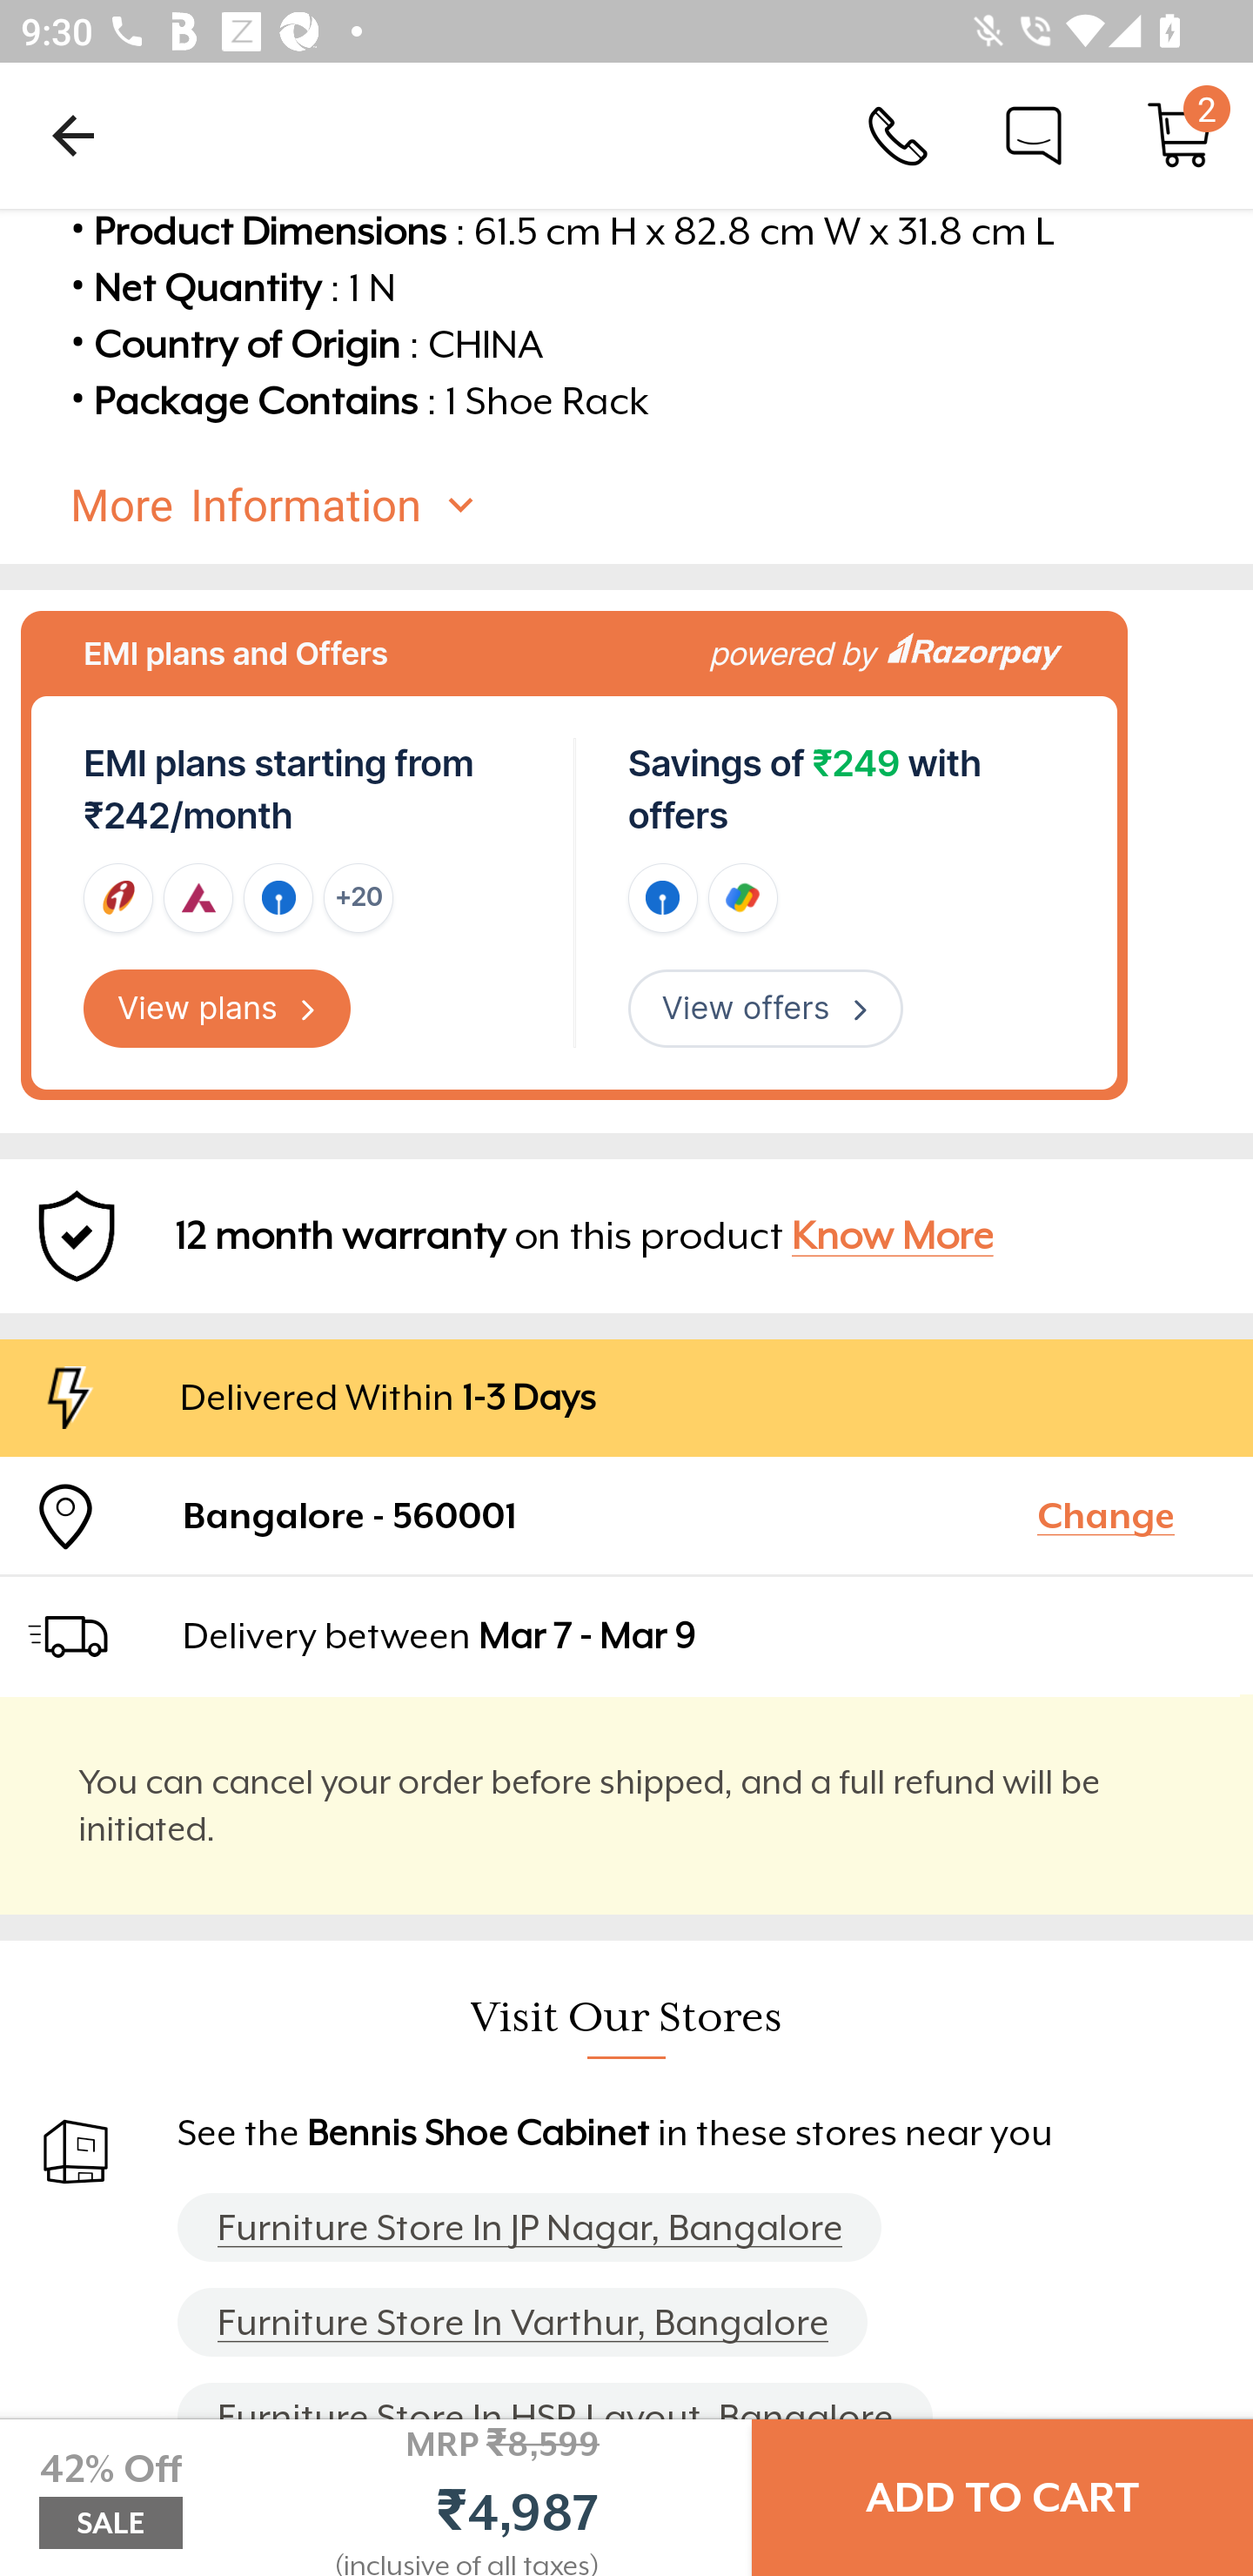  What do you see at coordinates (218, 1008) in the screenshot?
I see `View plans` at bounding box center [218, 1008].